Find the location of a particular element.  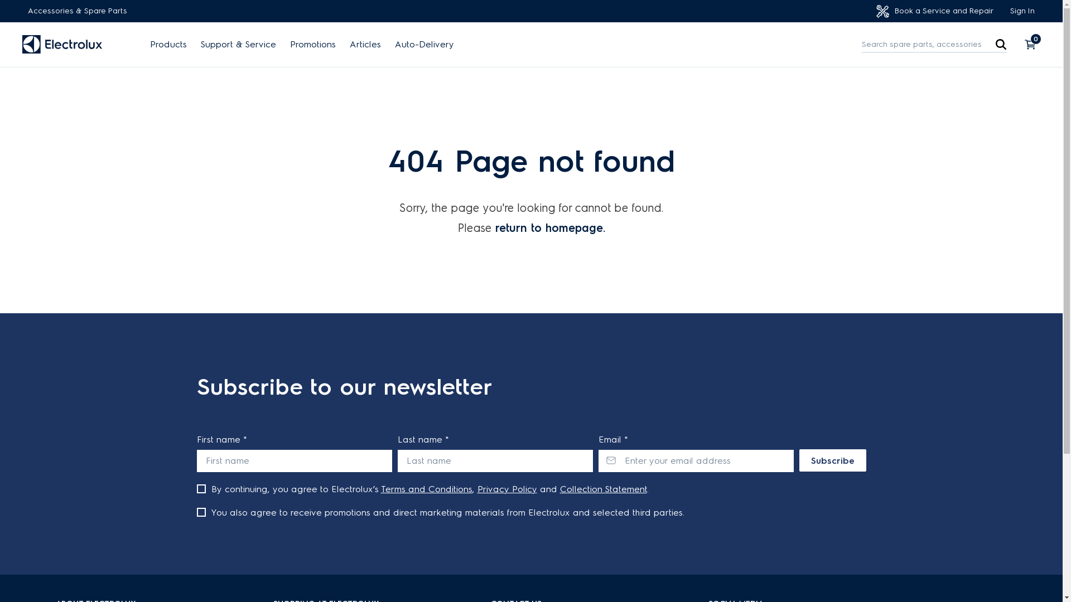

Submit is located at coordinates (17, 6).